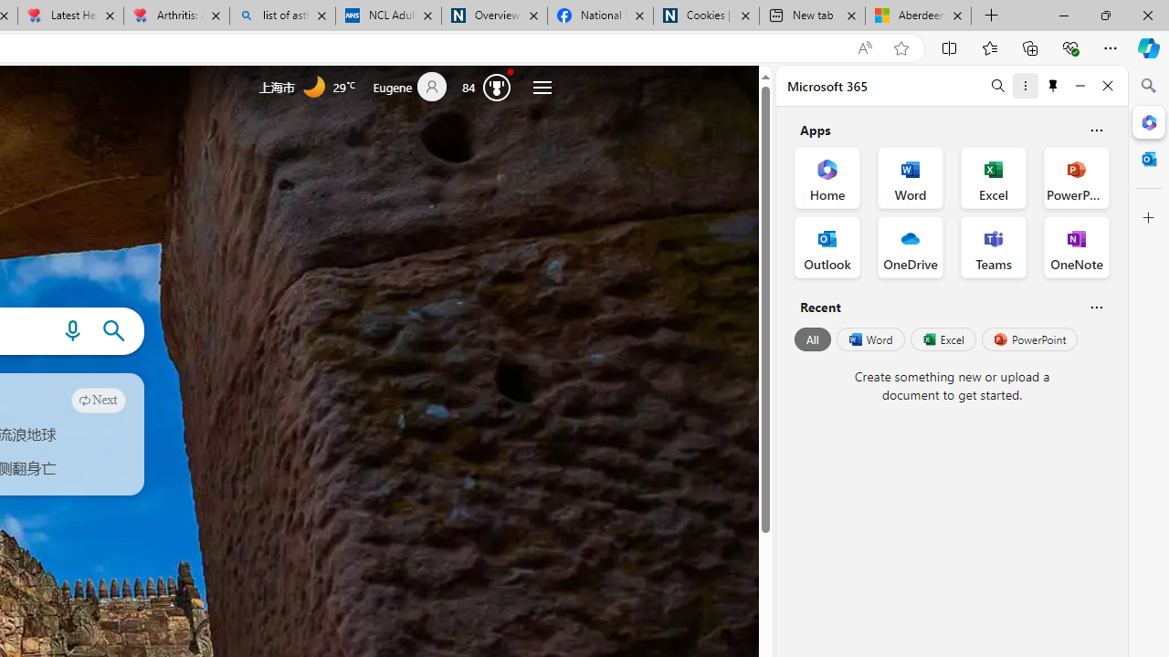 This screenshot has width=1169, height=657. Describe the element at coordinates (511, 71) in the screenshot. I see `Animation` at that location.